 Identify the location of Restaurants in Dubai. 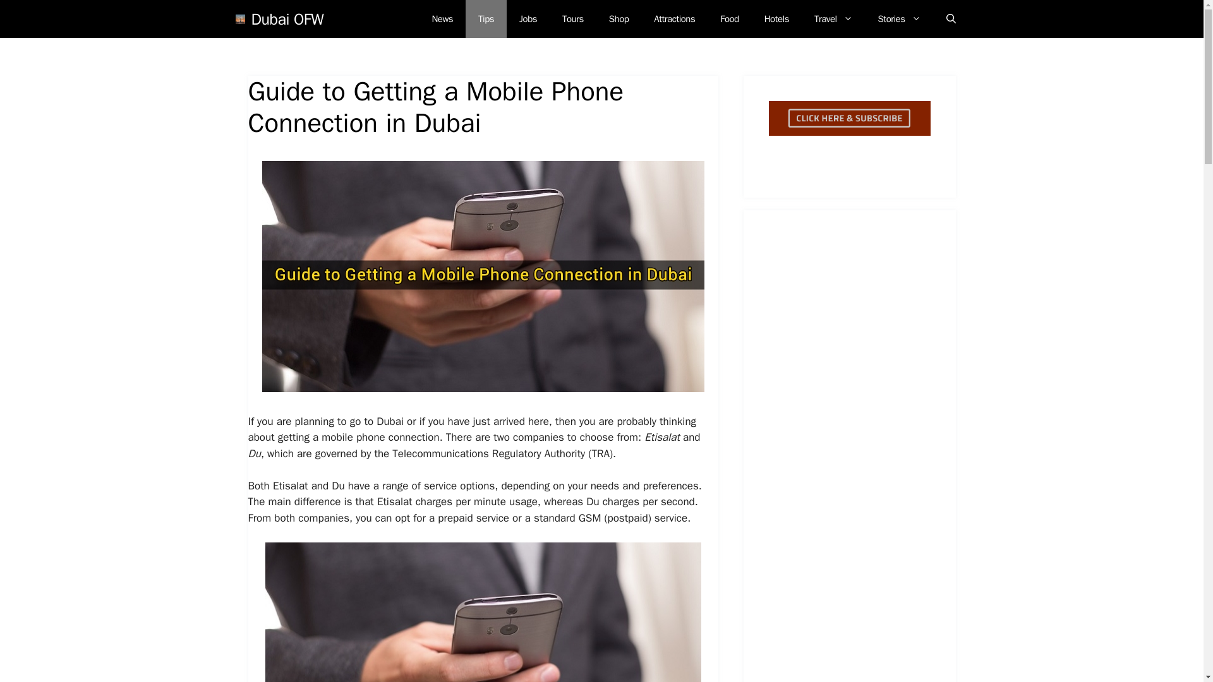
(729, 19).